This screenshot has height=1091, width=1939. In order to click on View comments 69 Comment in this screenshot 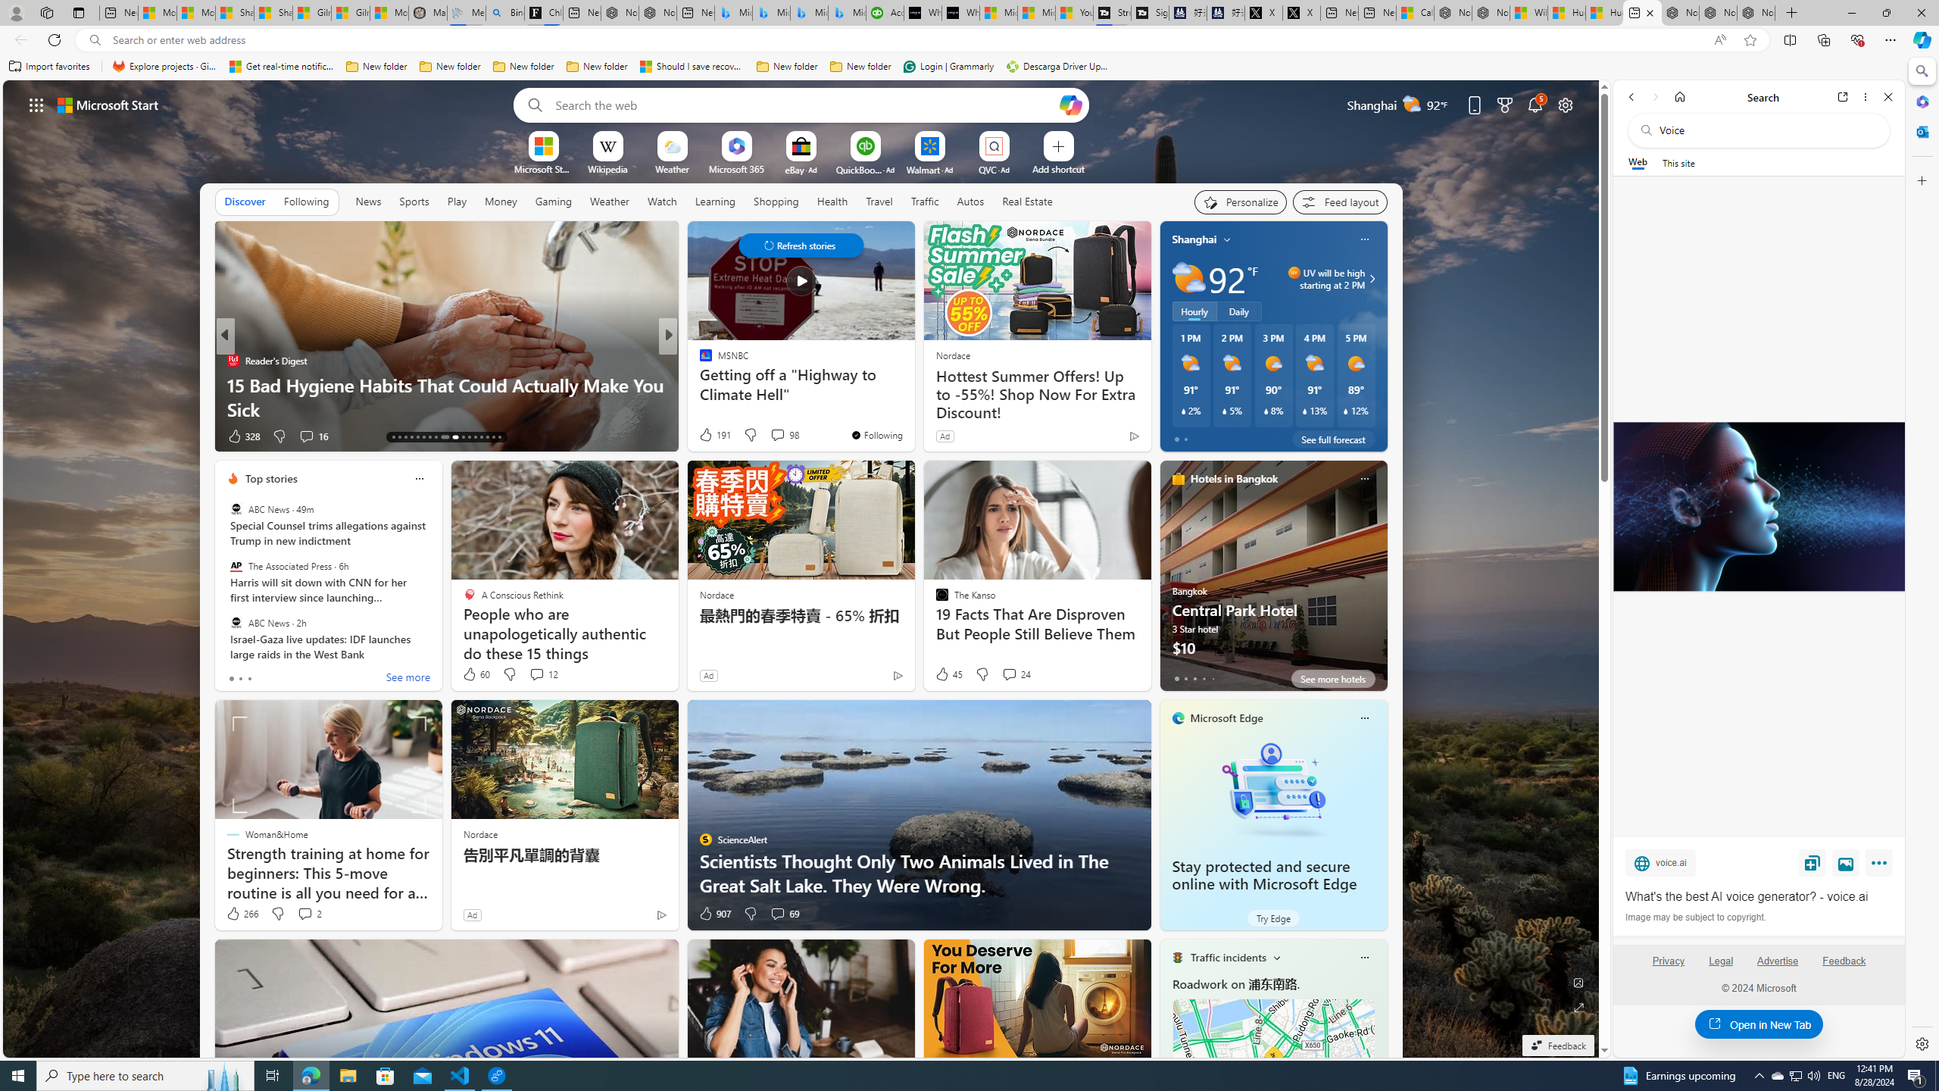, I will do `click(777, 914)`.